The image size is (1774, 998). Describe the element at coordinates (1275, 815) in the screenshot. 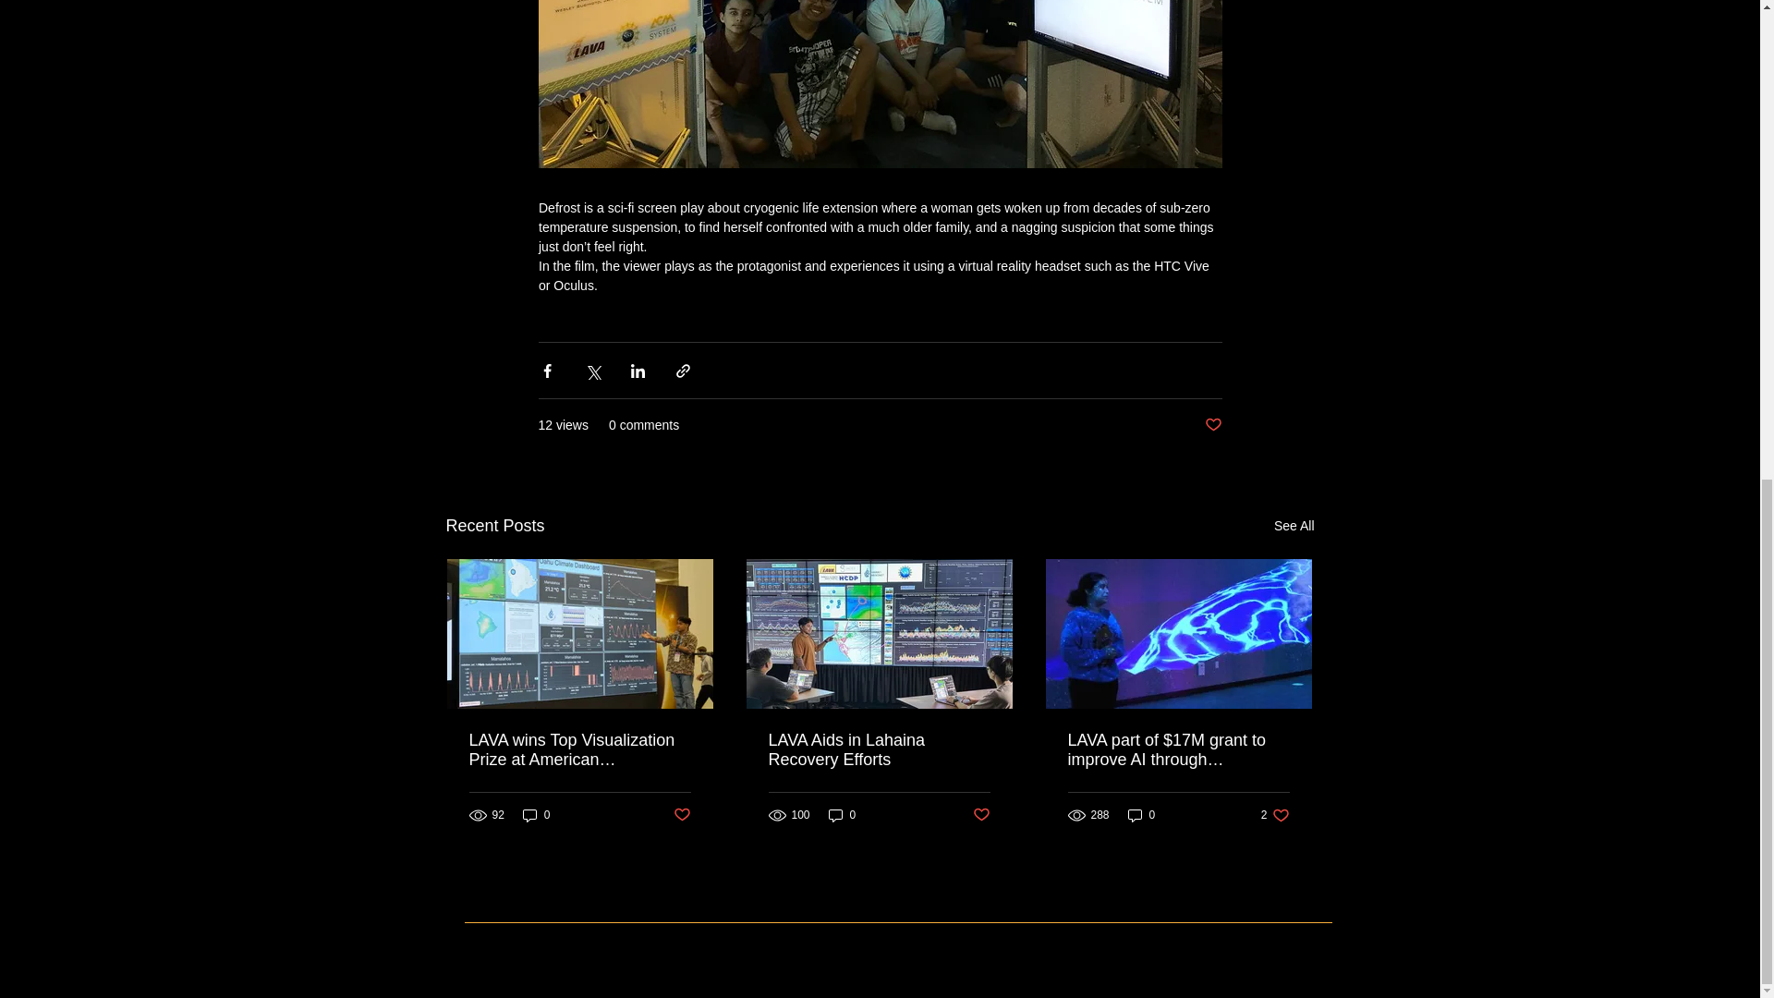

I see `0` at that location.